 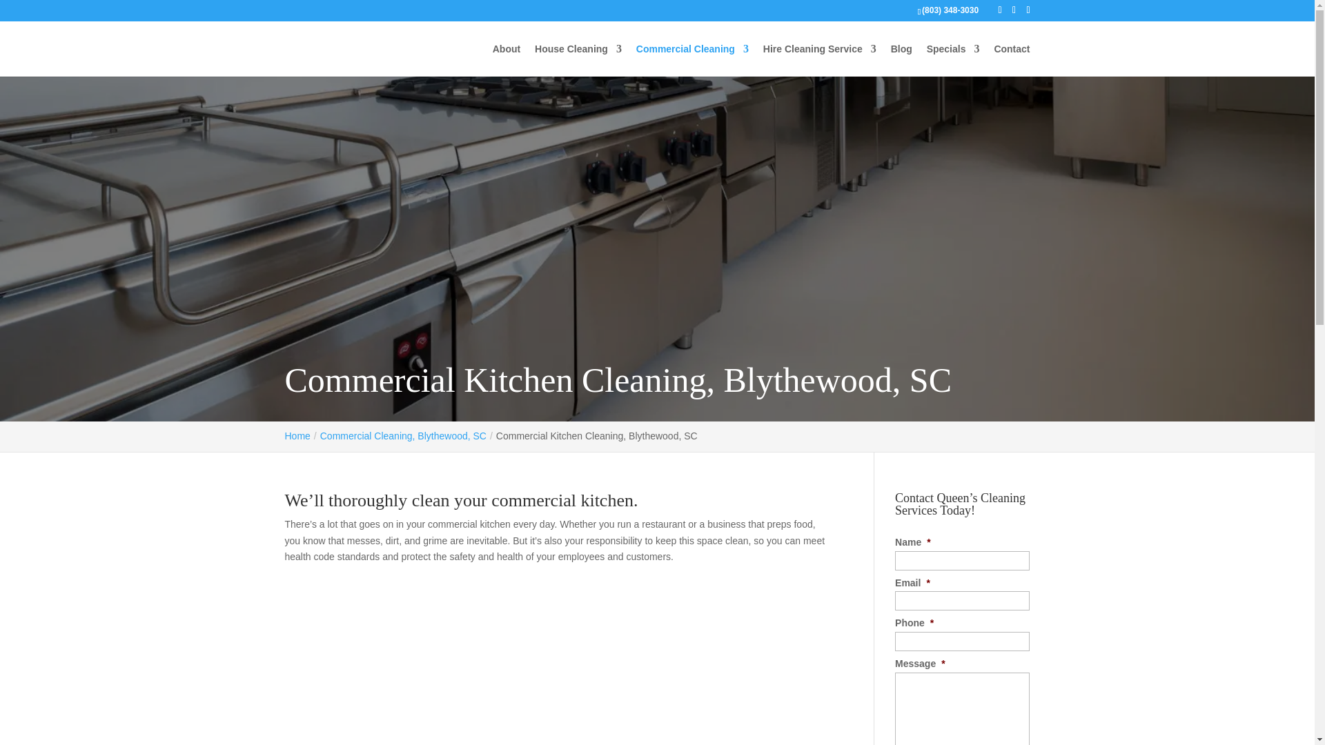 I want to click on Commercial Cleaning, Blythewood, SC, so click(x=403, y=436).